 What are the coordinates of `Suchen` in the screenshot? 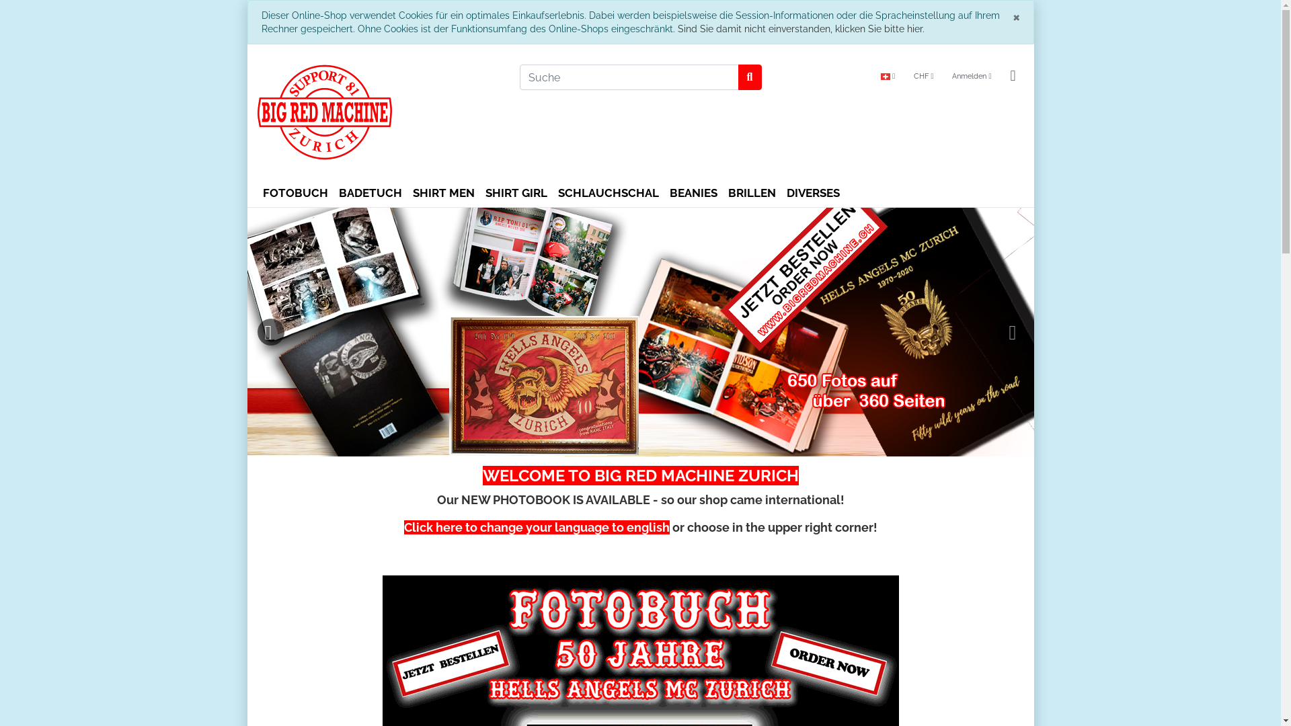 It's located at (750, 77).